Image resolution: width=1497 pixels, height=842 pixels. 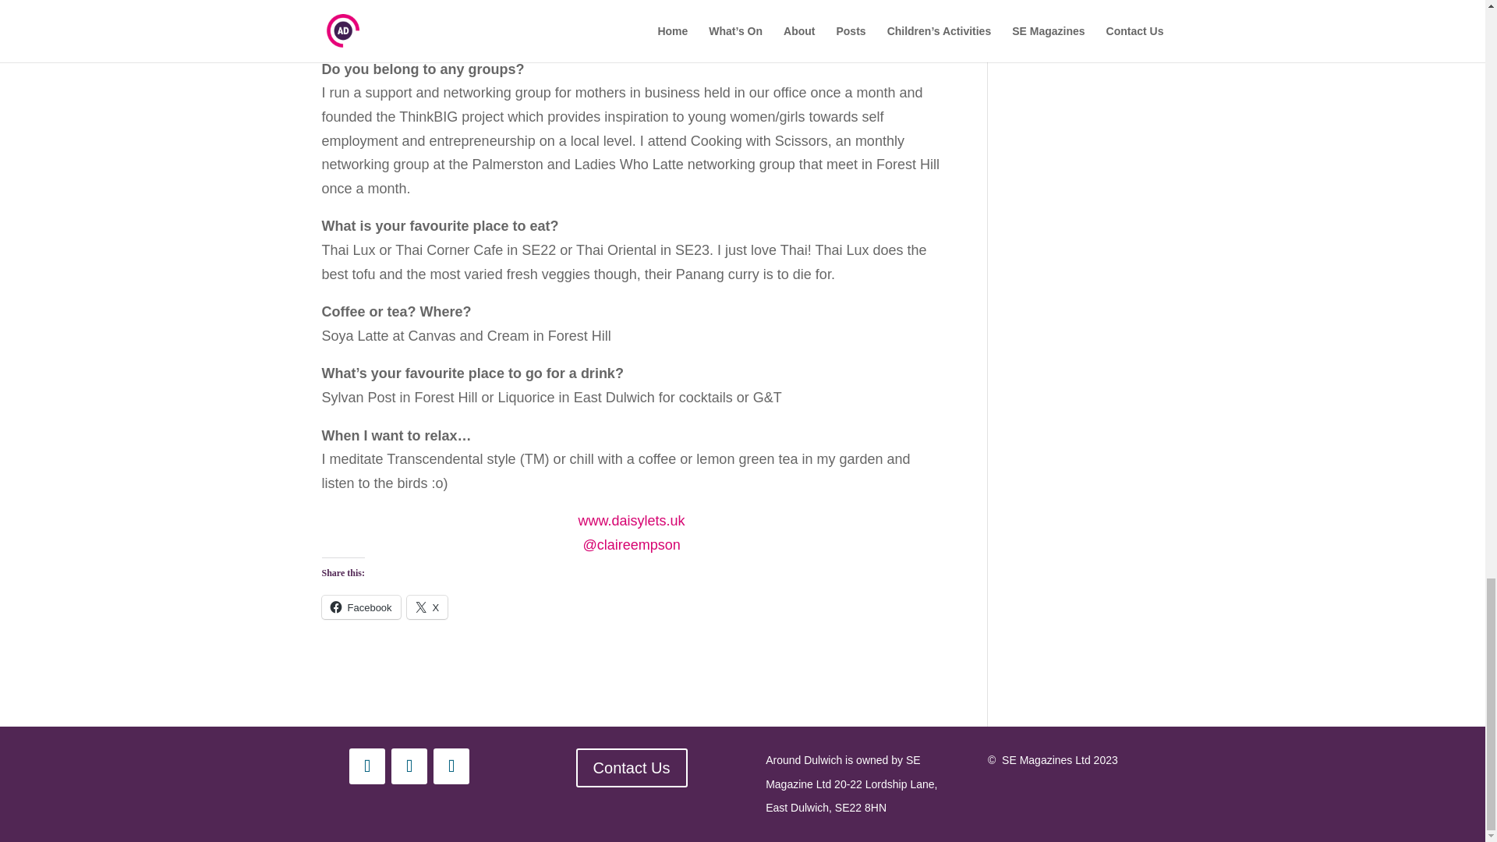 I want to click on Click to share on X, so click(x=427, y=607).